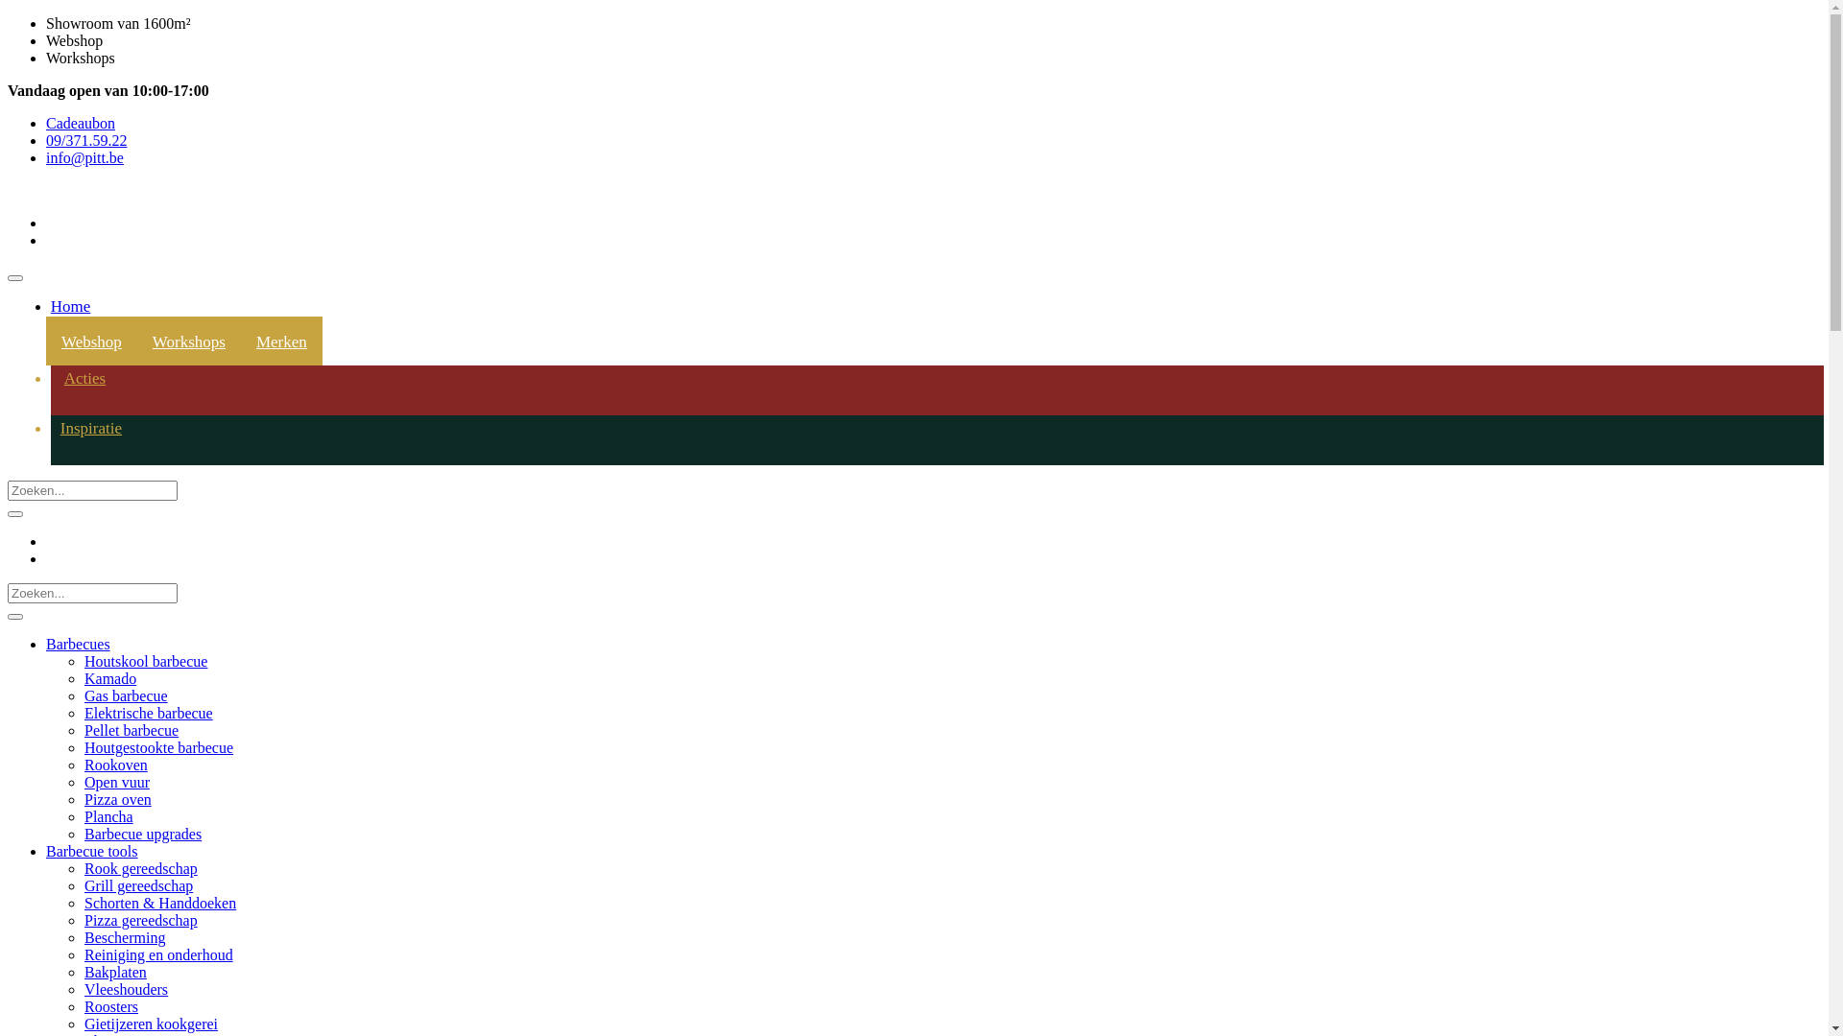 The width and height of the screenshot is (1843, 1036). Describe the element at coordinates (127, 1024) in the screenshot. I see `Gas barbecue` at that location.